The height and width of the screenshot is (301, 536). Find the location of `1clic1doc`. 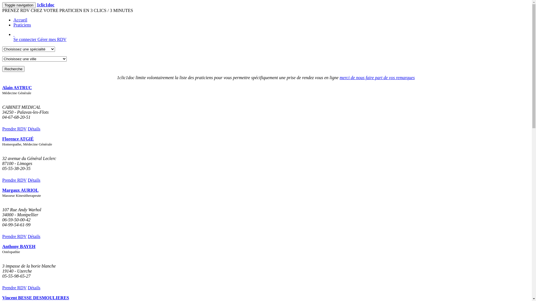

1clic1doc is located at coordinates (46, 5).